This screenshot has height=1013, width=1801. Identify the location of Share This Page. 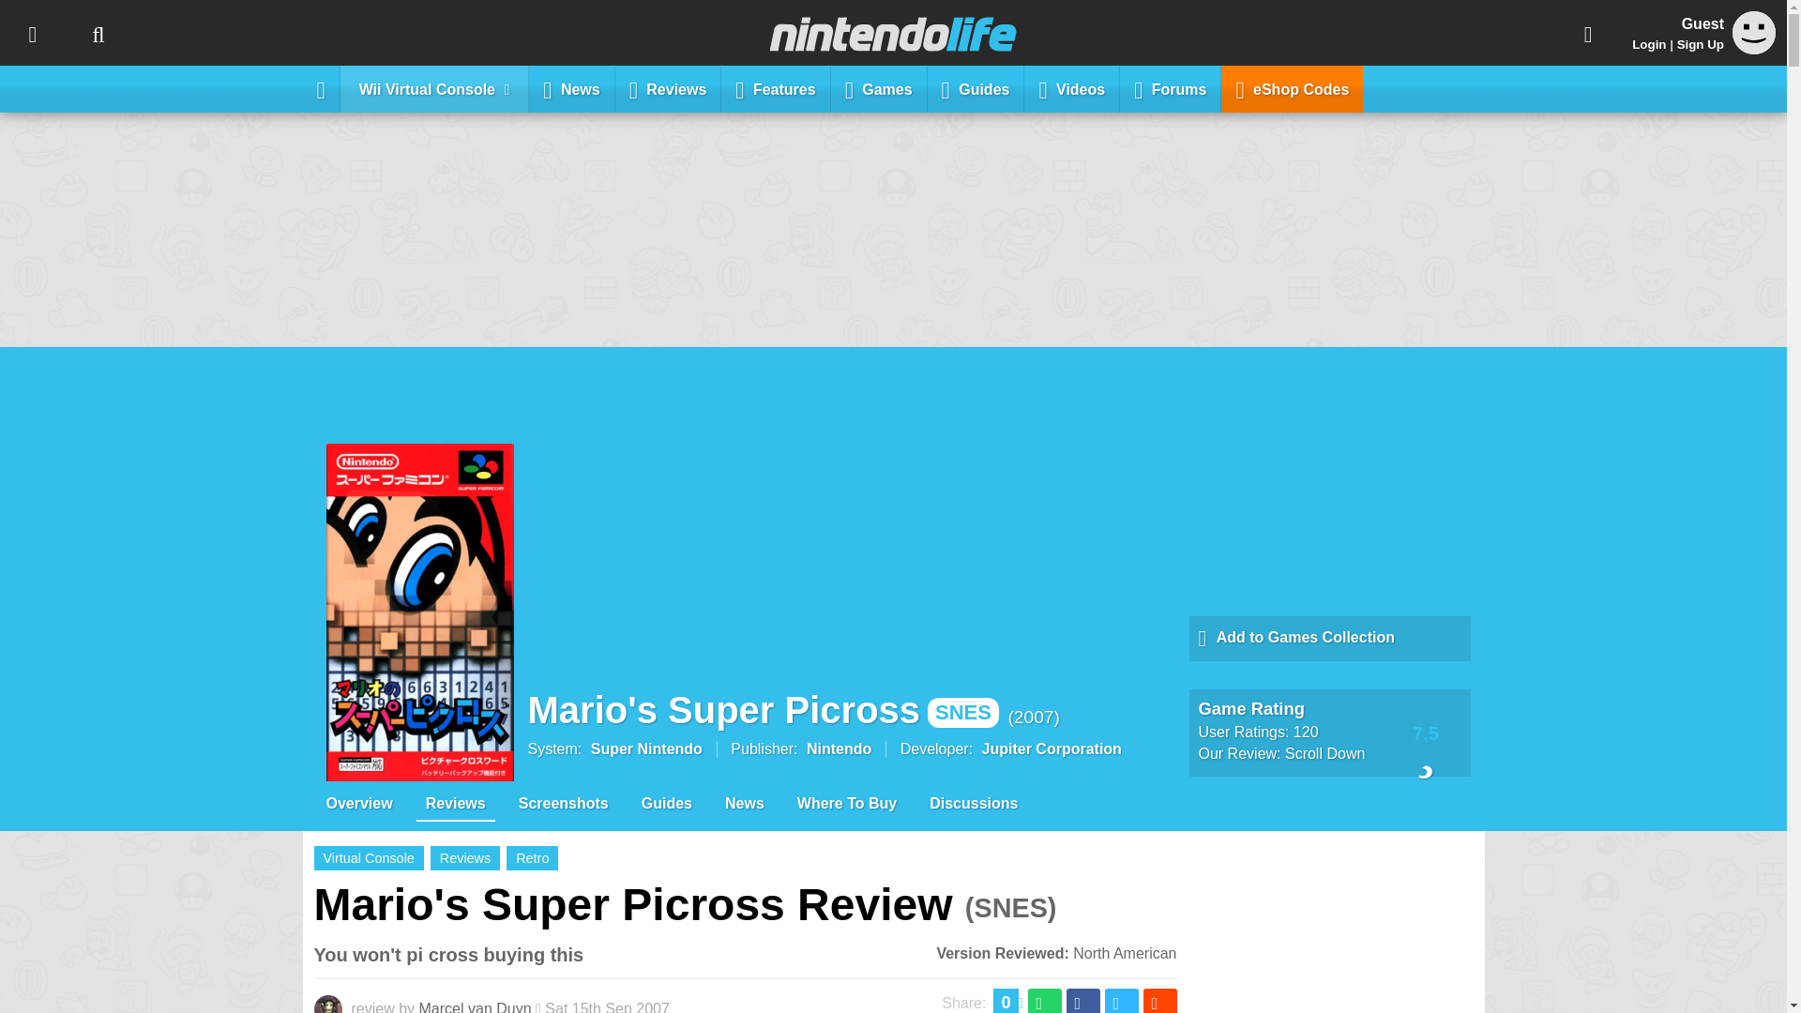
(1588, 33).